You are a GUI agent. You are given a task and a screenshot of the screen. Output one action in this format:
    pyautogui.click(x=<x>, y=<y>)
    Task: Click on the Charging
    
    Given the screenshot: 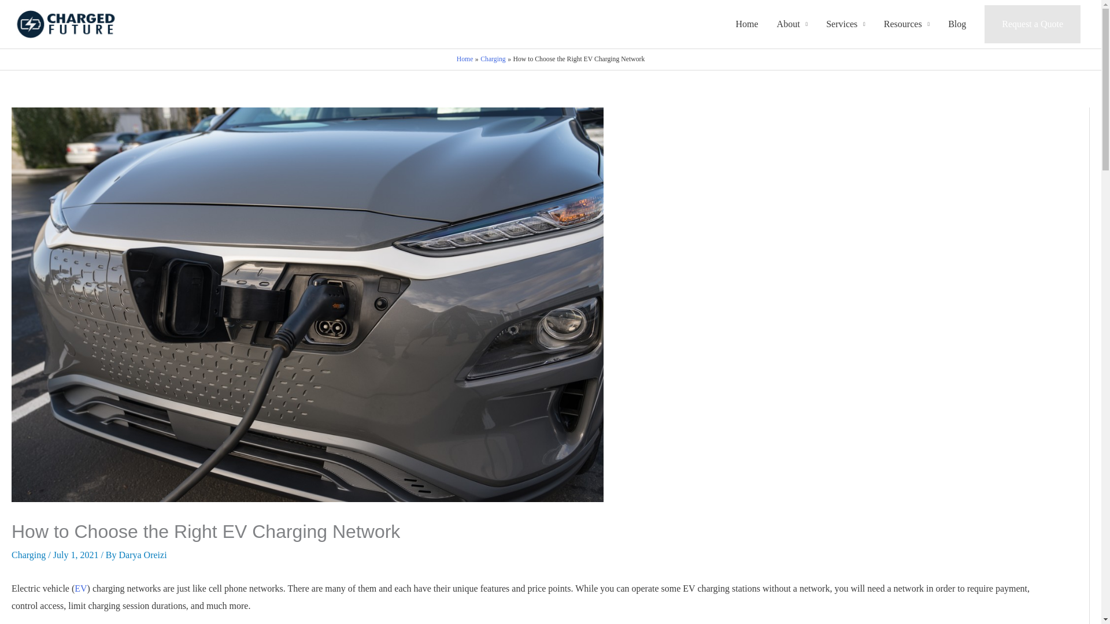 What is the action you would take?
    pyautogui.click(x=28, y=555)
    